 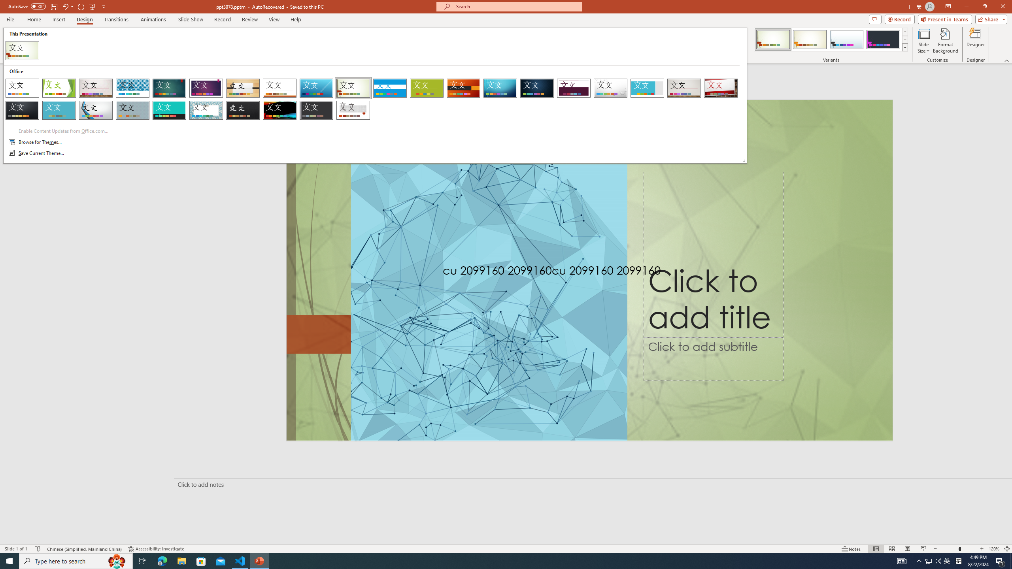 What do you see at coordinates (923, 41) in the screenshot?
I see `Slide Size` at bounding box center [923, 41].